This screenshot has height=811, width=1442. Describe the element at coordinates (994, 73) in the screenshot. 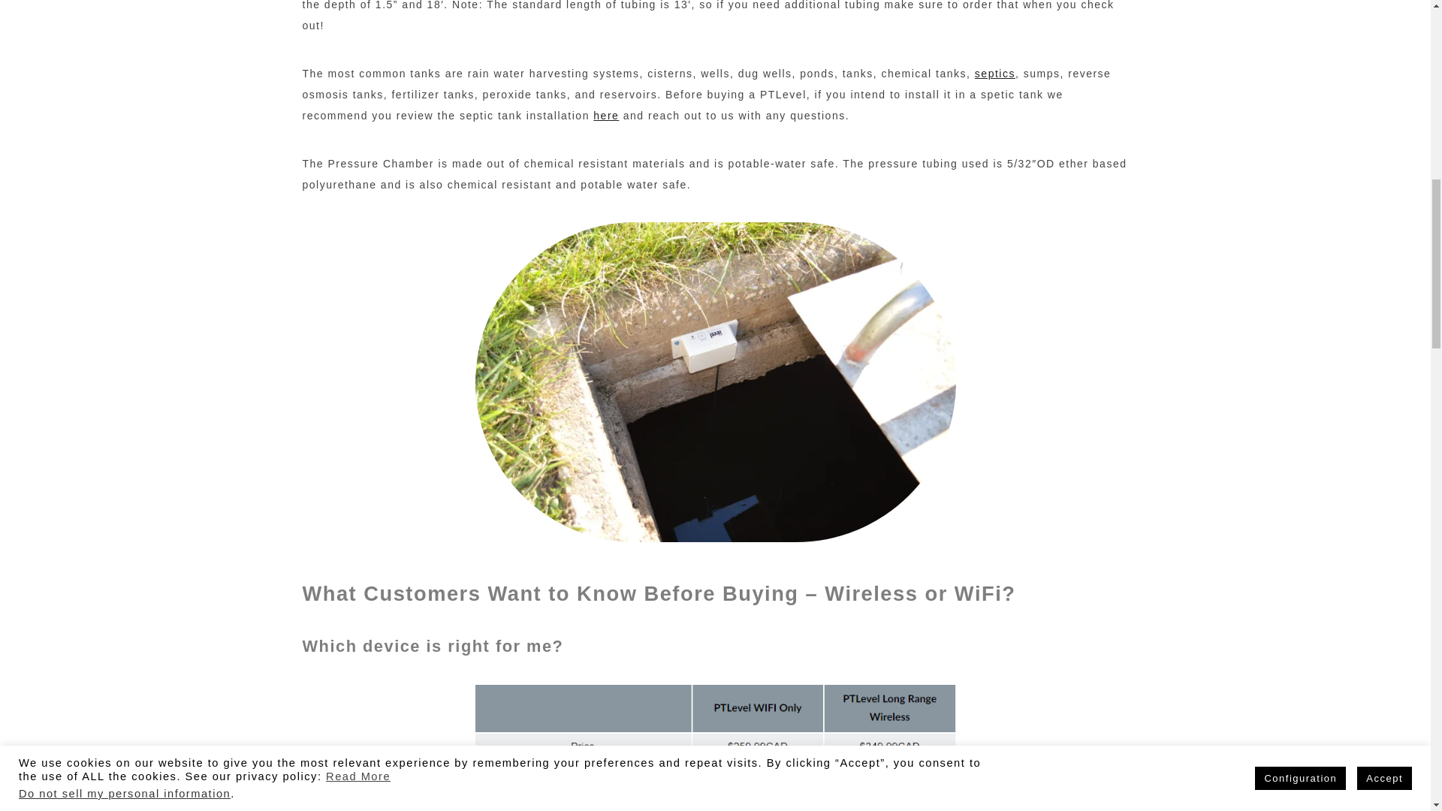

I see `septics` at that location.